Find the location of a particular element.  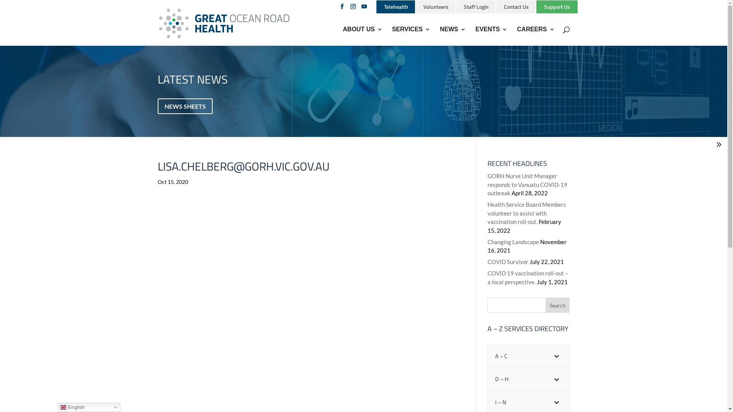

Telehealth is located at coordinates (396, 6).